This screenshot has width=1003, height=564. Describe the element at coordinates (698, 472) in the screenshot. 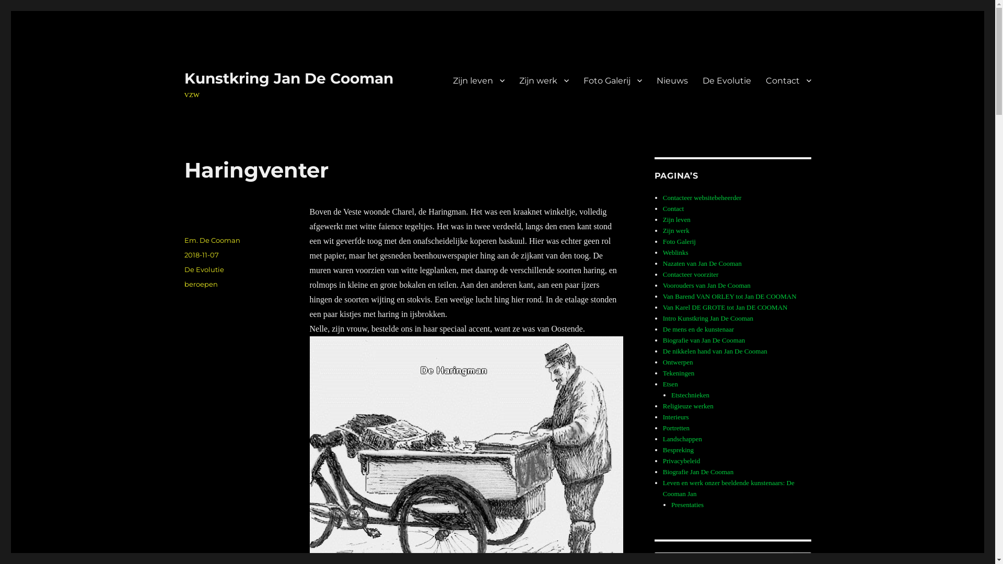

I see `Biografie Jan De Cooman` at that location.